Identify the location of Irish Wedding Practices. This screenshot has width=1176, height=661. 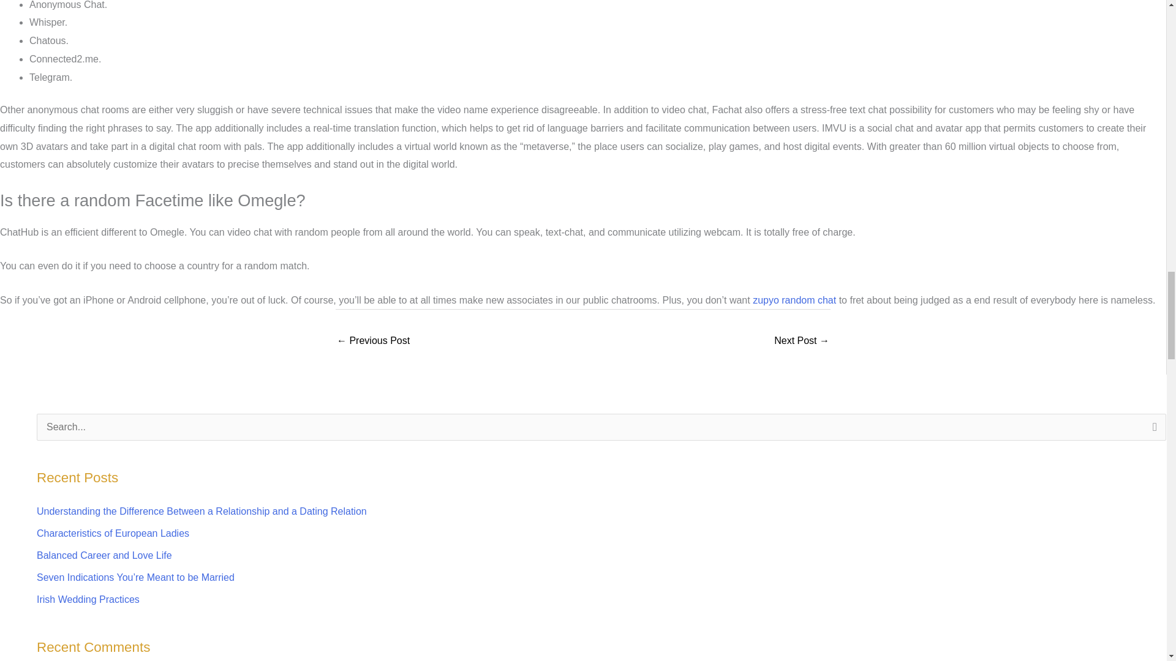
(88, 599).